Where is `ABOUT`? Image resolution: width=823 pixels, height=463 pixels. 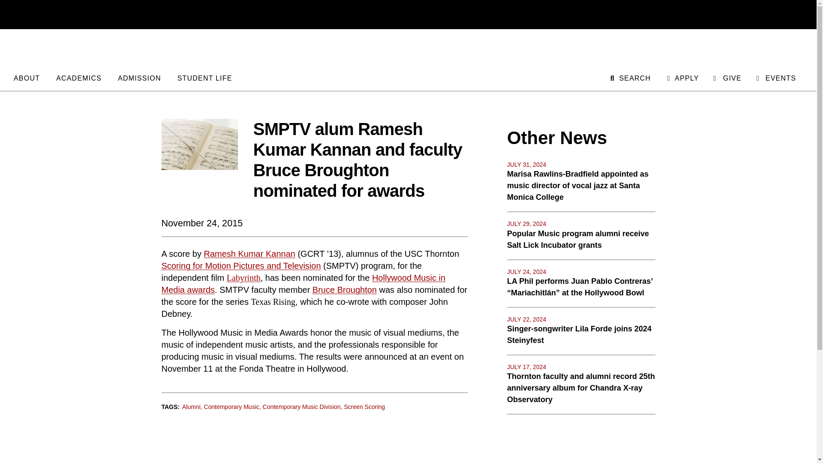 ABOUT is located at coordinates (27, 77).